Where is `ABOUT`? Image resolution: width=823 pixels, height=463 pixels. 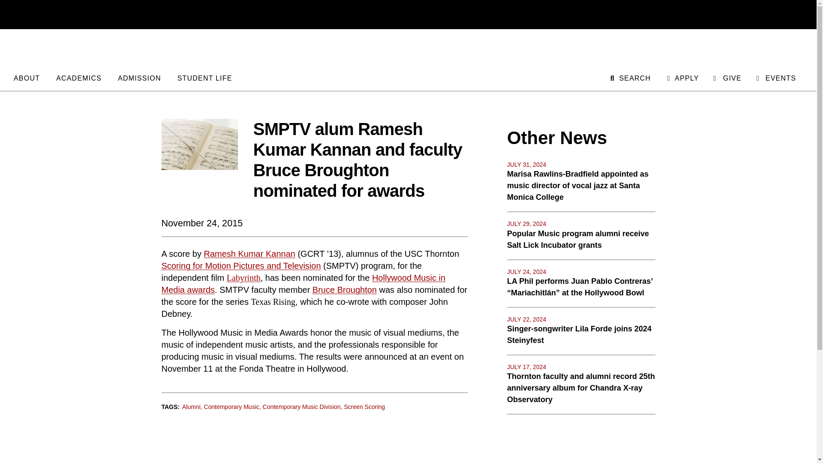 ABOUT is located at coordinates (27, 77).